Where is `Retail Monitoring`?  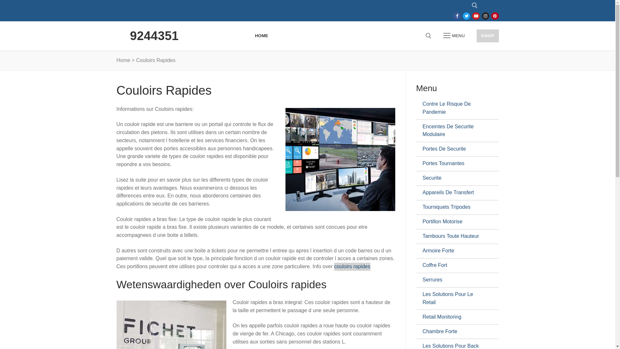 Retail Monitoring is located at coordinates (455, 317).